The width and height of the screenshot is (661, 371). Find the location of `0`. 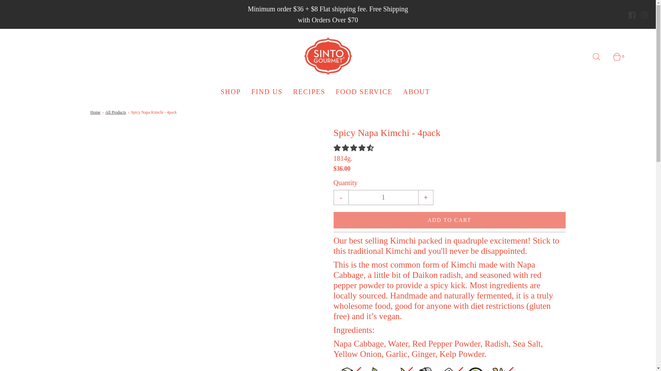

0 is located at coordinates (621, 56).